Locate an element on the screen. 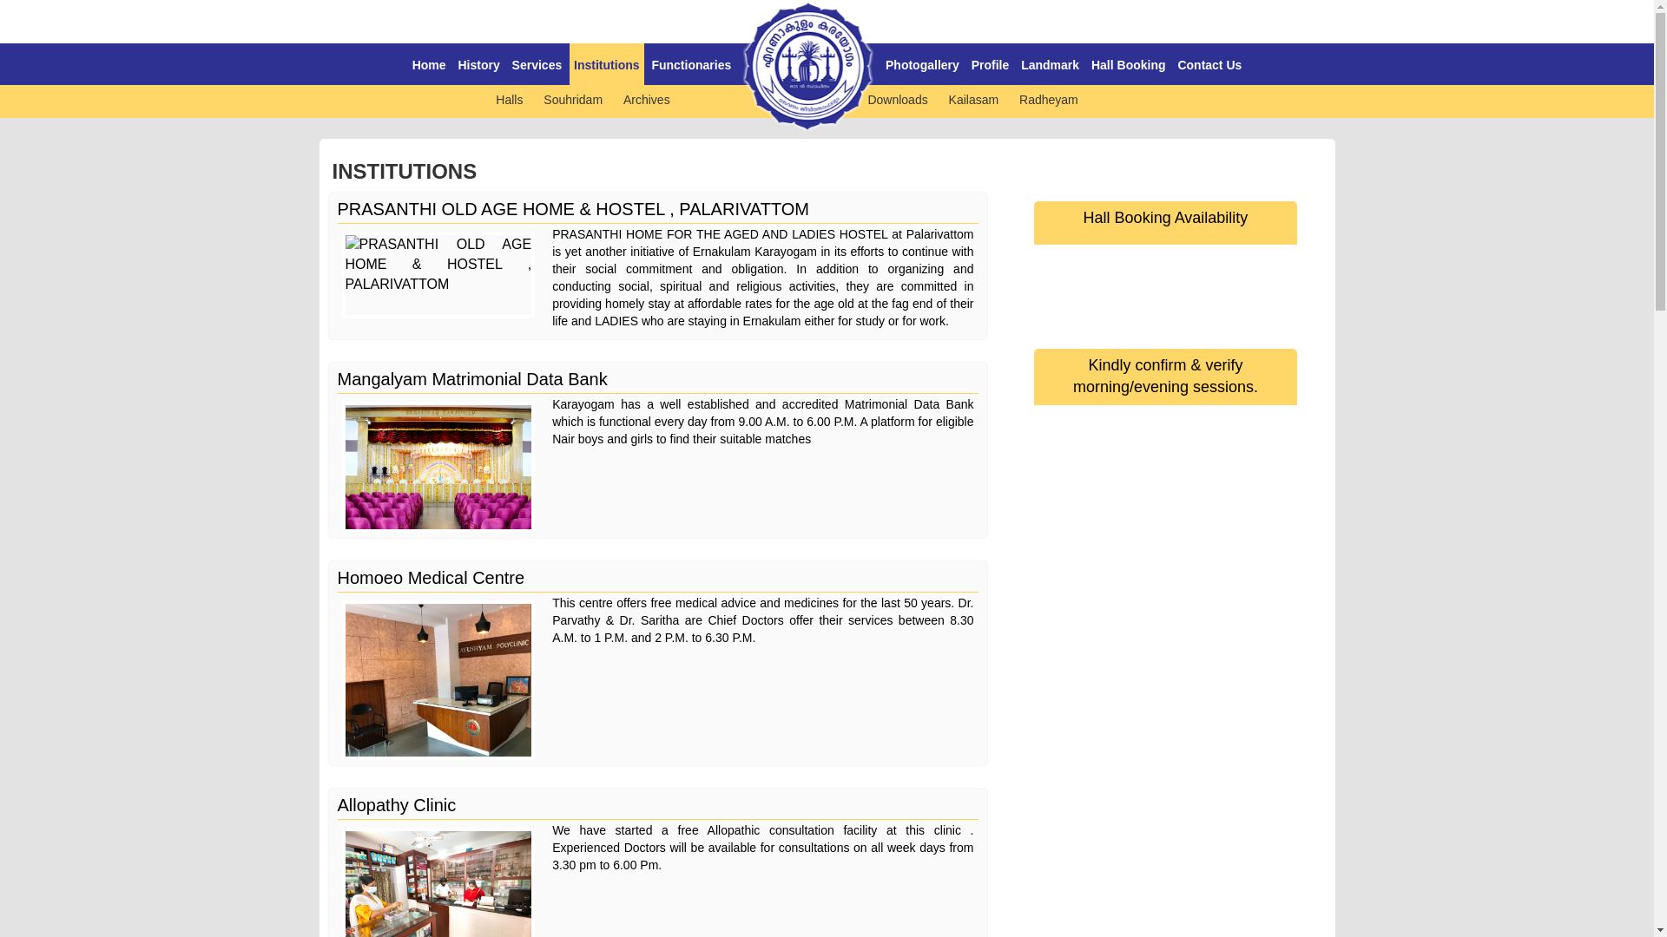  Souhridam is located at coordinates (572, 99).